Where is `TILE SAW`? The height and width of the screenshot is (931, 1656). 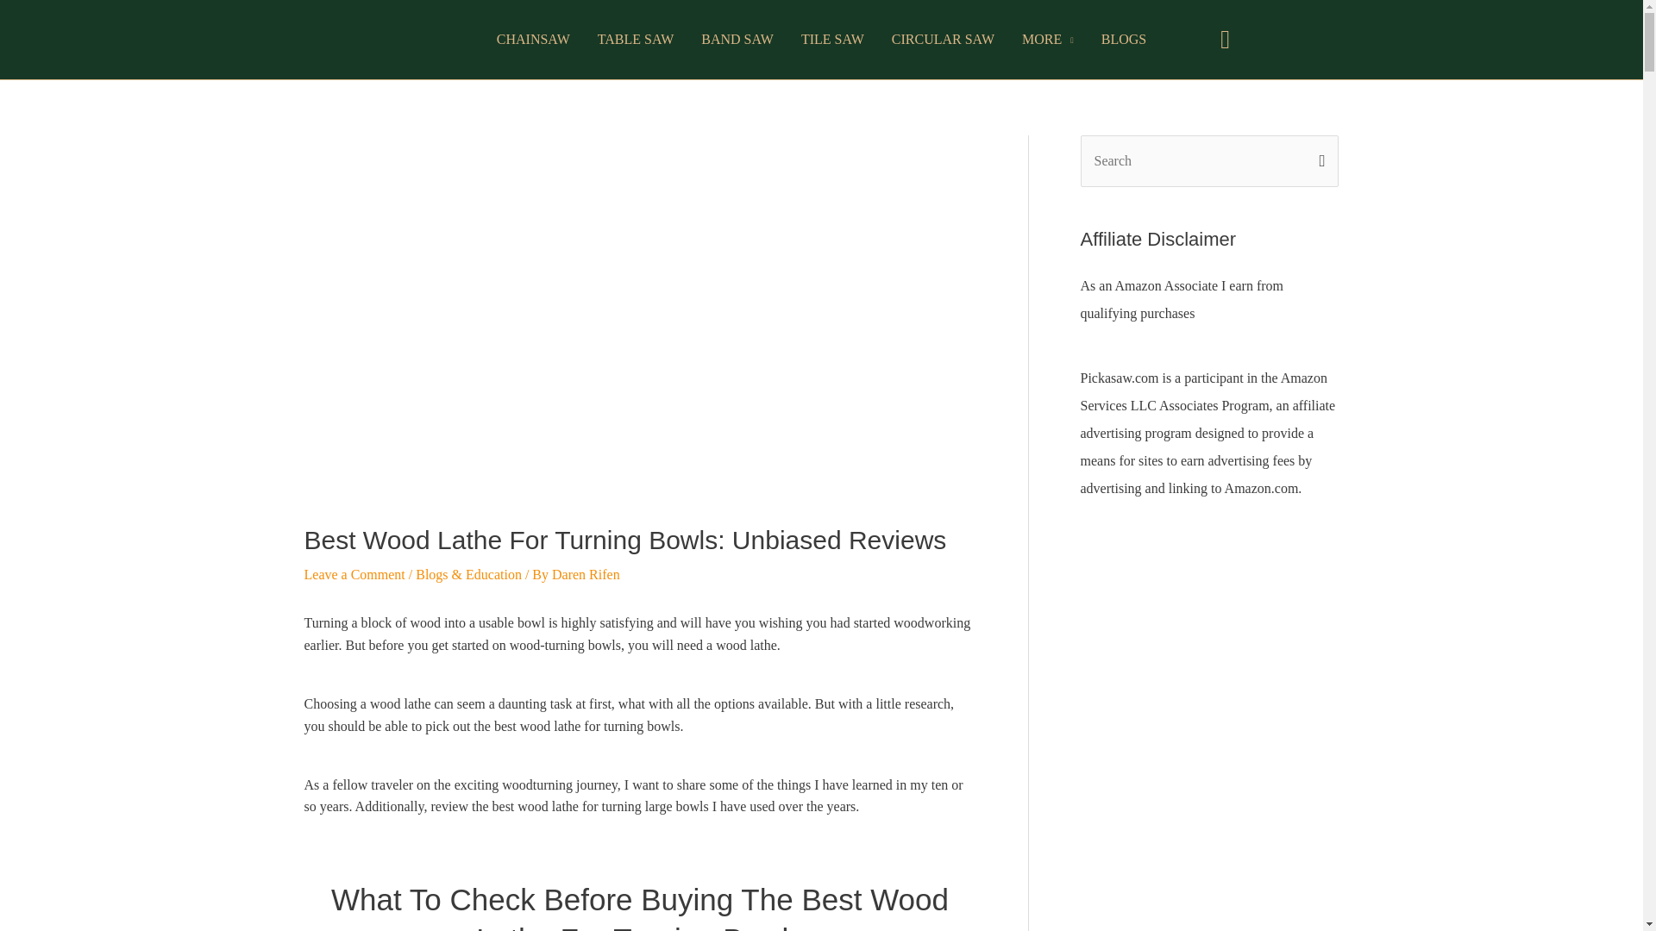
TILE SAW is located at coordinates (832, 40).